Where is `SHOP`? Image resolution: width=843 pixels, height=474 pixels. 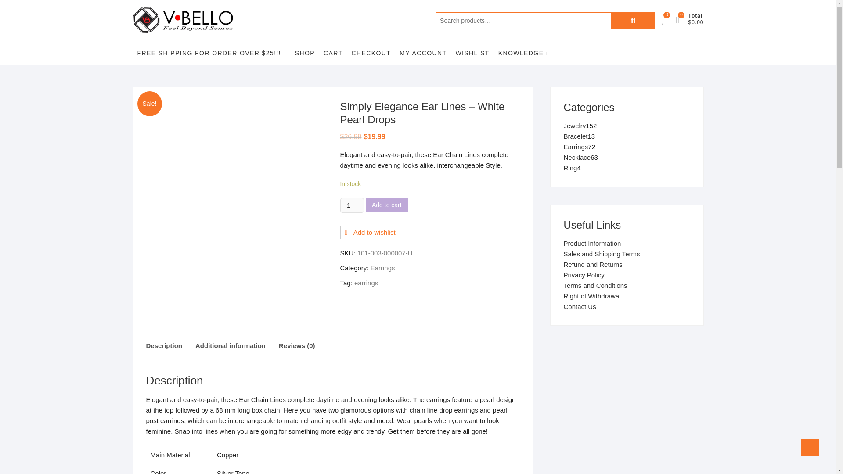
SHOP is located at coordinates (305, 53).